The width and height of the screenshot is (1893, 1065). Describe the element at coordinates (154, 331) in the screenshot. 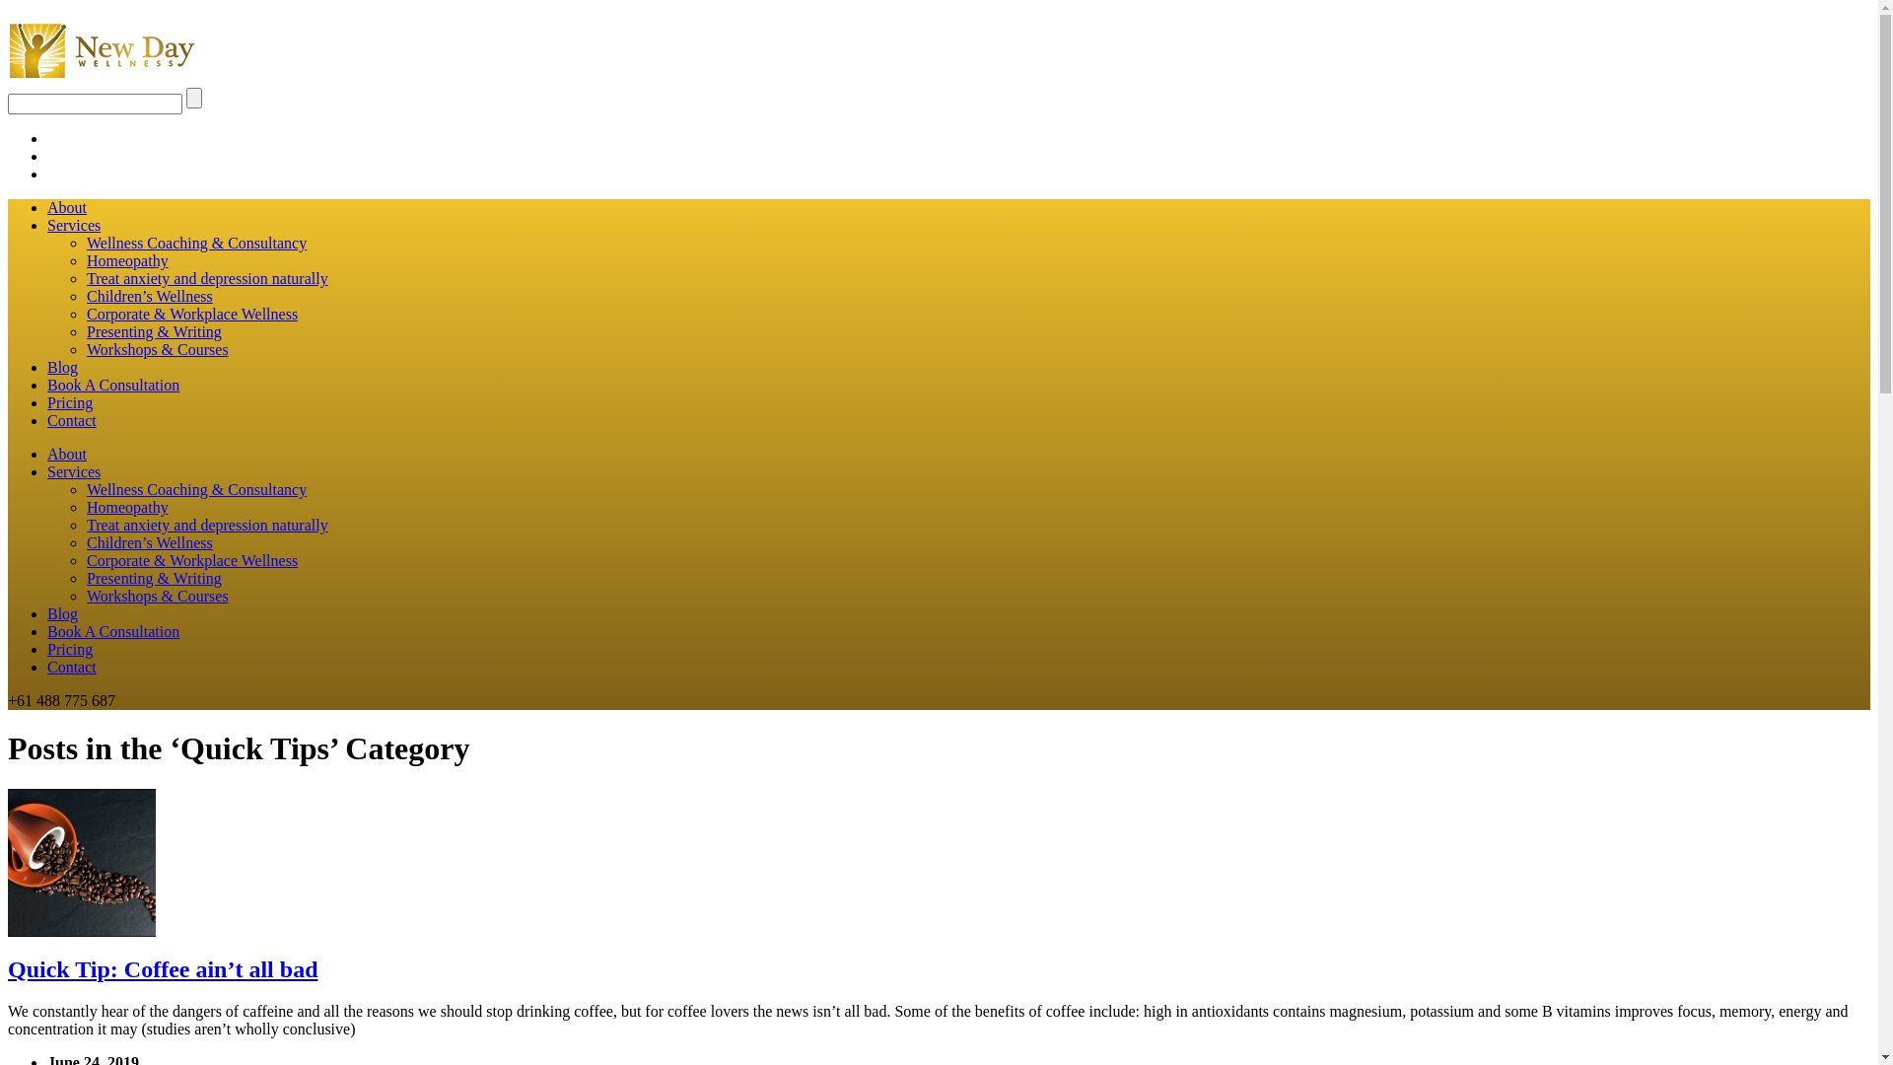

I see `Presenting & Writing` at that location.